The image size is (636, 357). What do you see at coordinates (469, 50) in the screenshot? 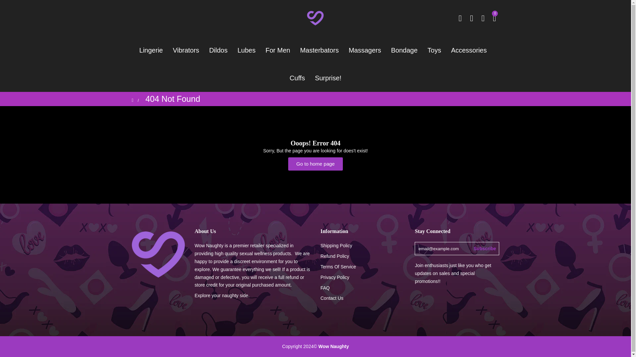
I see `Accessories` at bounding box center [469, 50].